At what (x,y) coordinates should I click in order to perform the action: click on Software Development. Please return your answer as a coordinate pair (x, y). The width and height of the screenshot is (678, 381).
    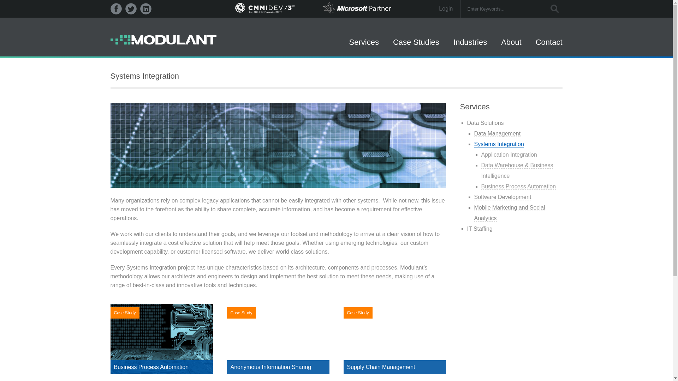
    Looking at the image, I should click on (502, 197).